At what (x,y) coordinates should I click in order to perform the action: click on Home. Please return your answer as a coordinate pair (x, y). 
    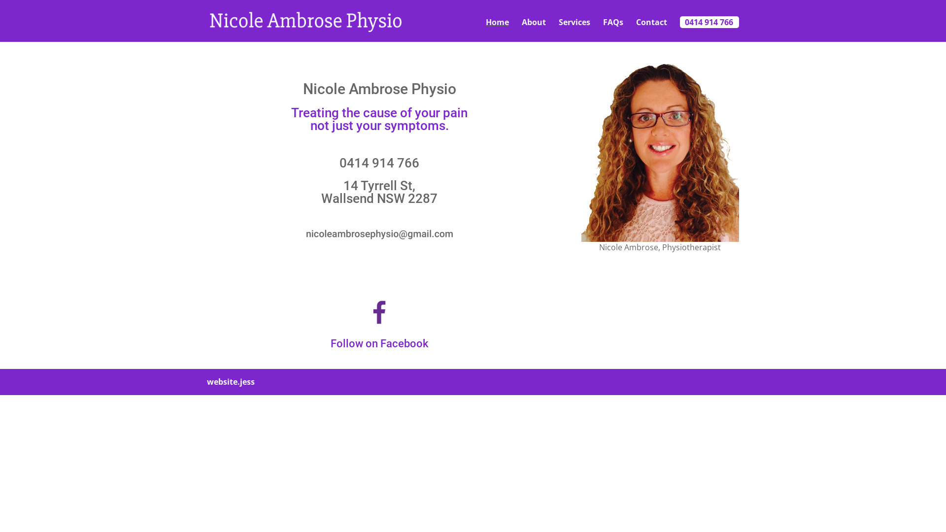
    Looking at the image, I should click on (498, 31).